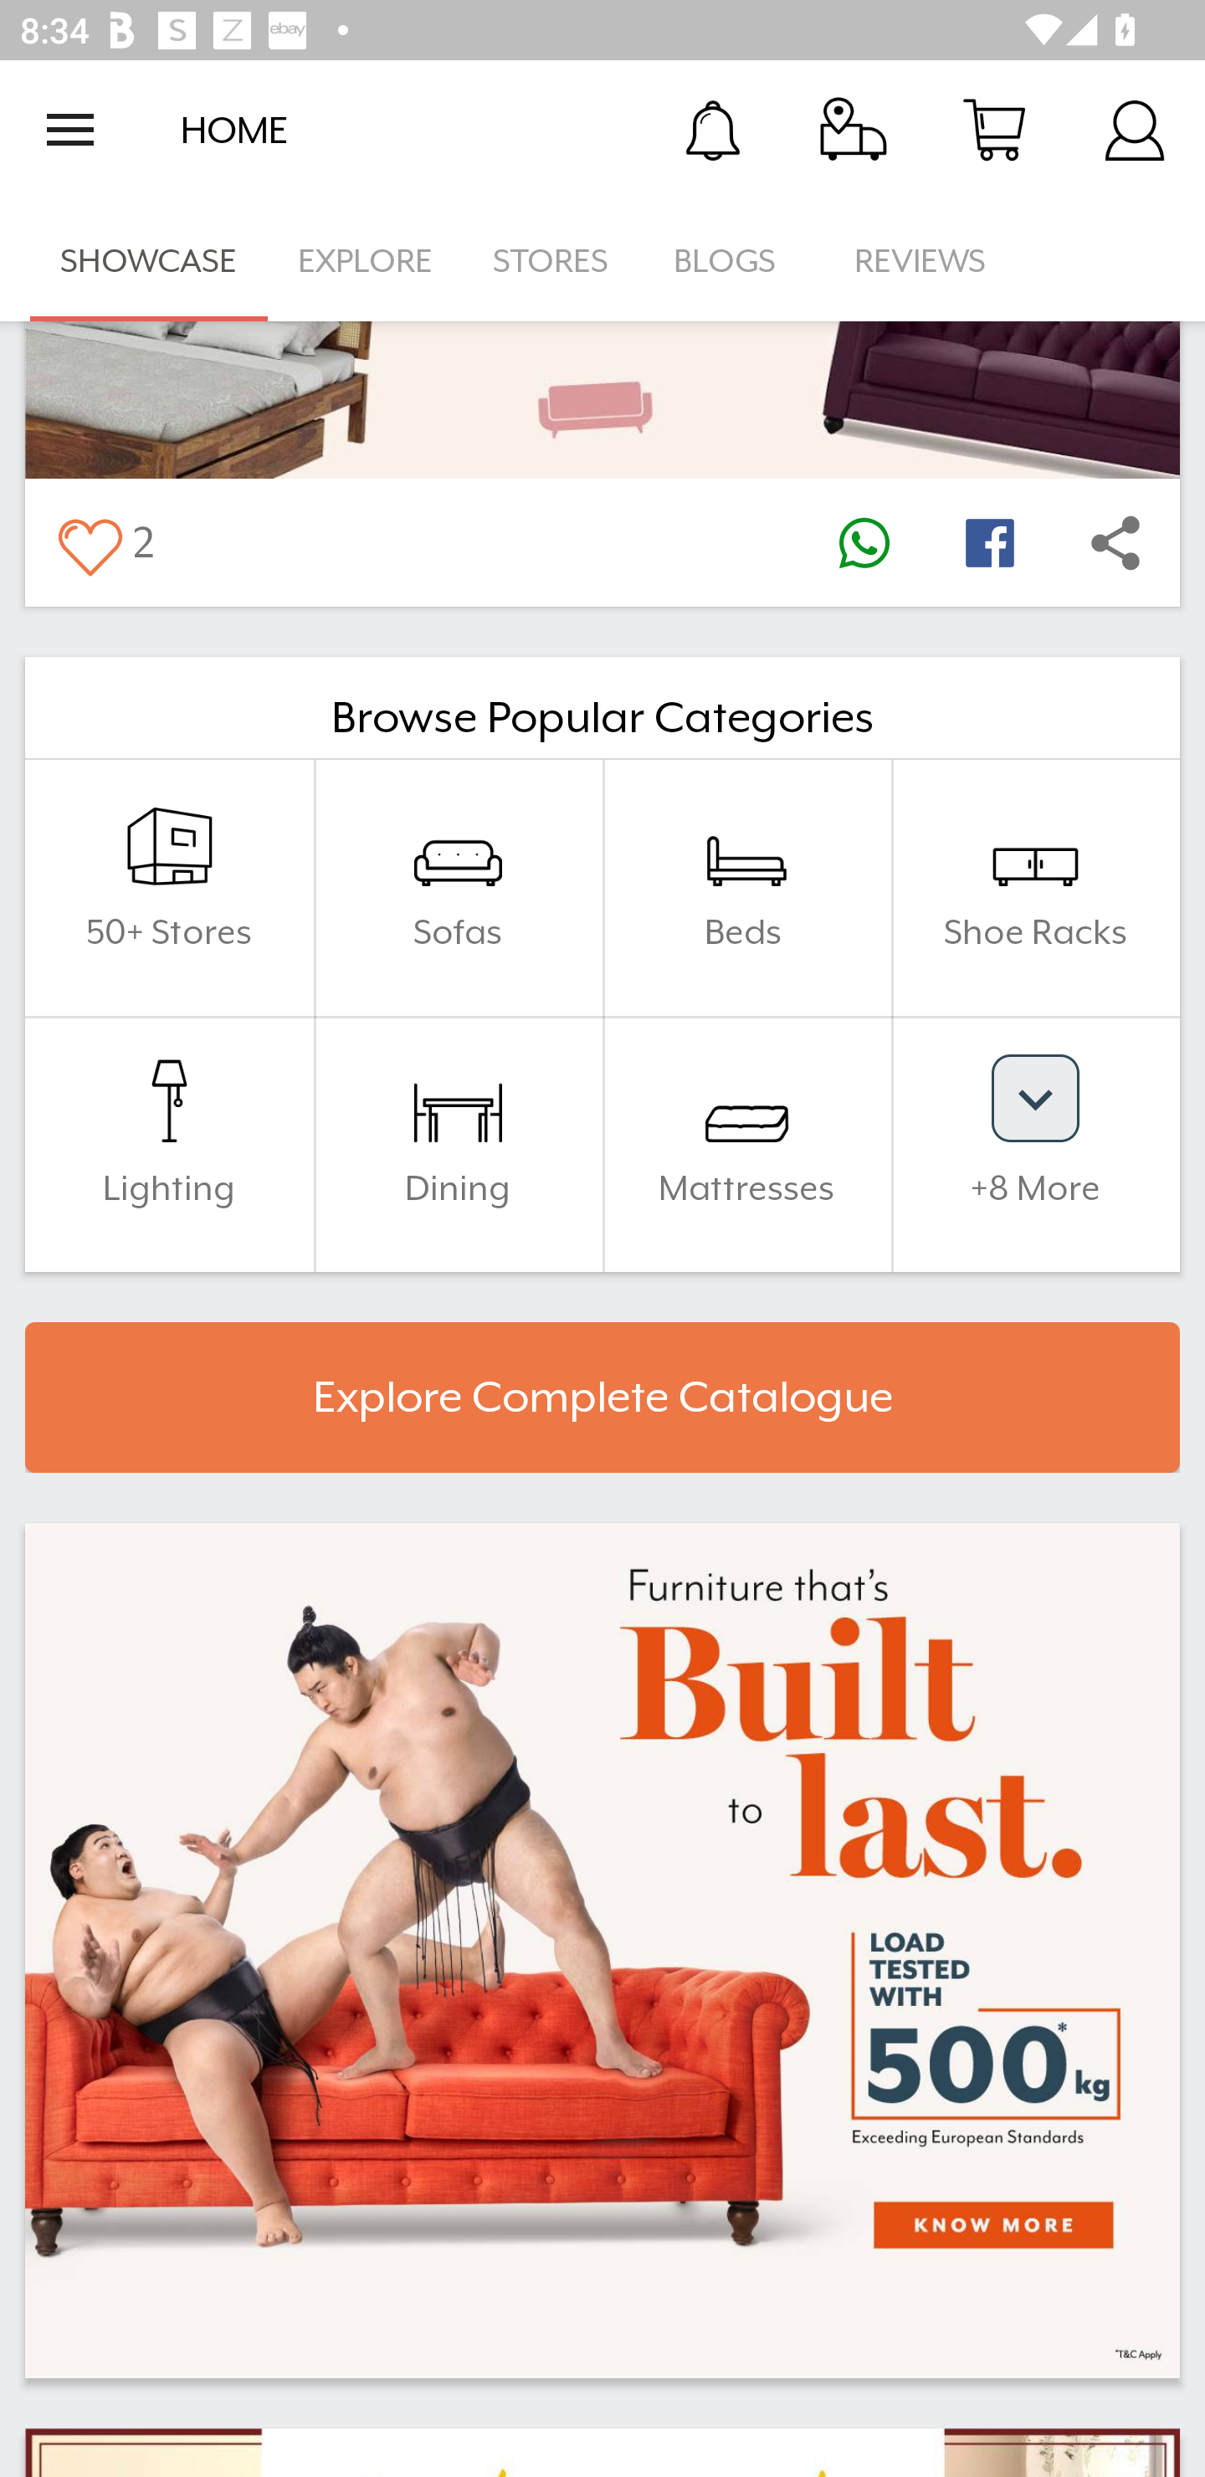 The image size is (1205, 2477). I want to click on  +8 More, so click(1035, 1143).